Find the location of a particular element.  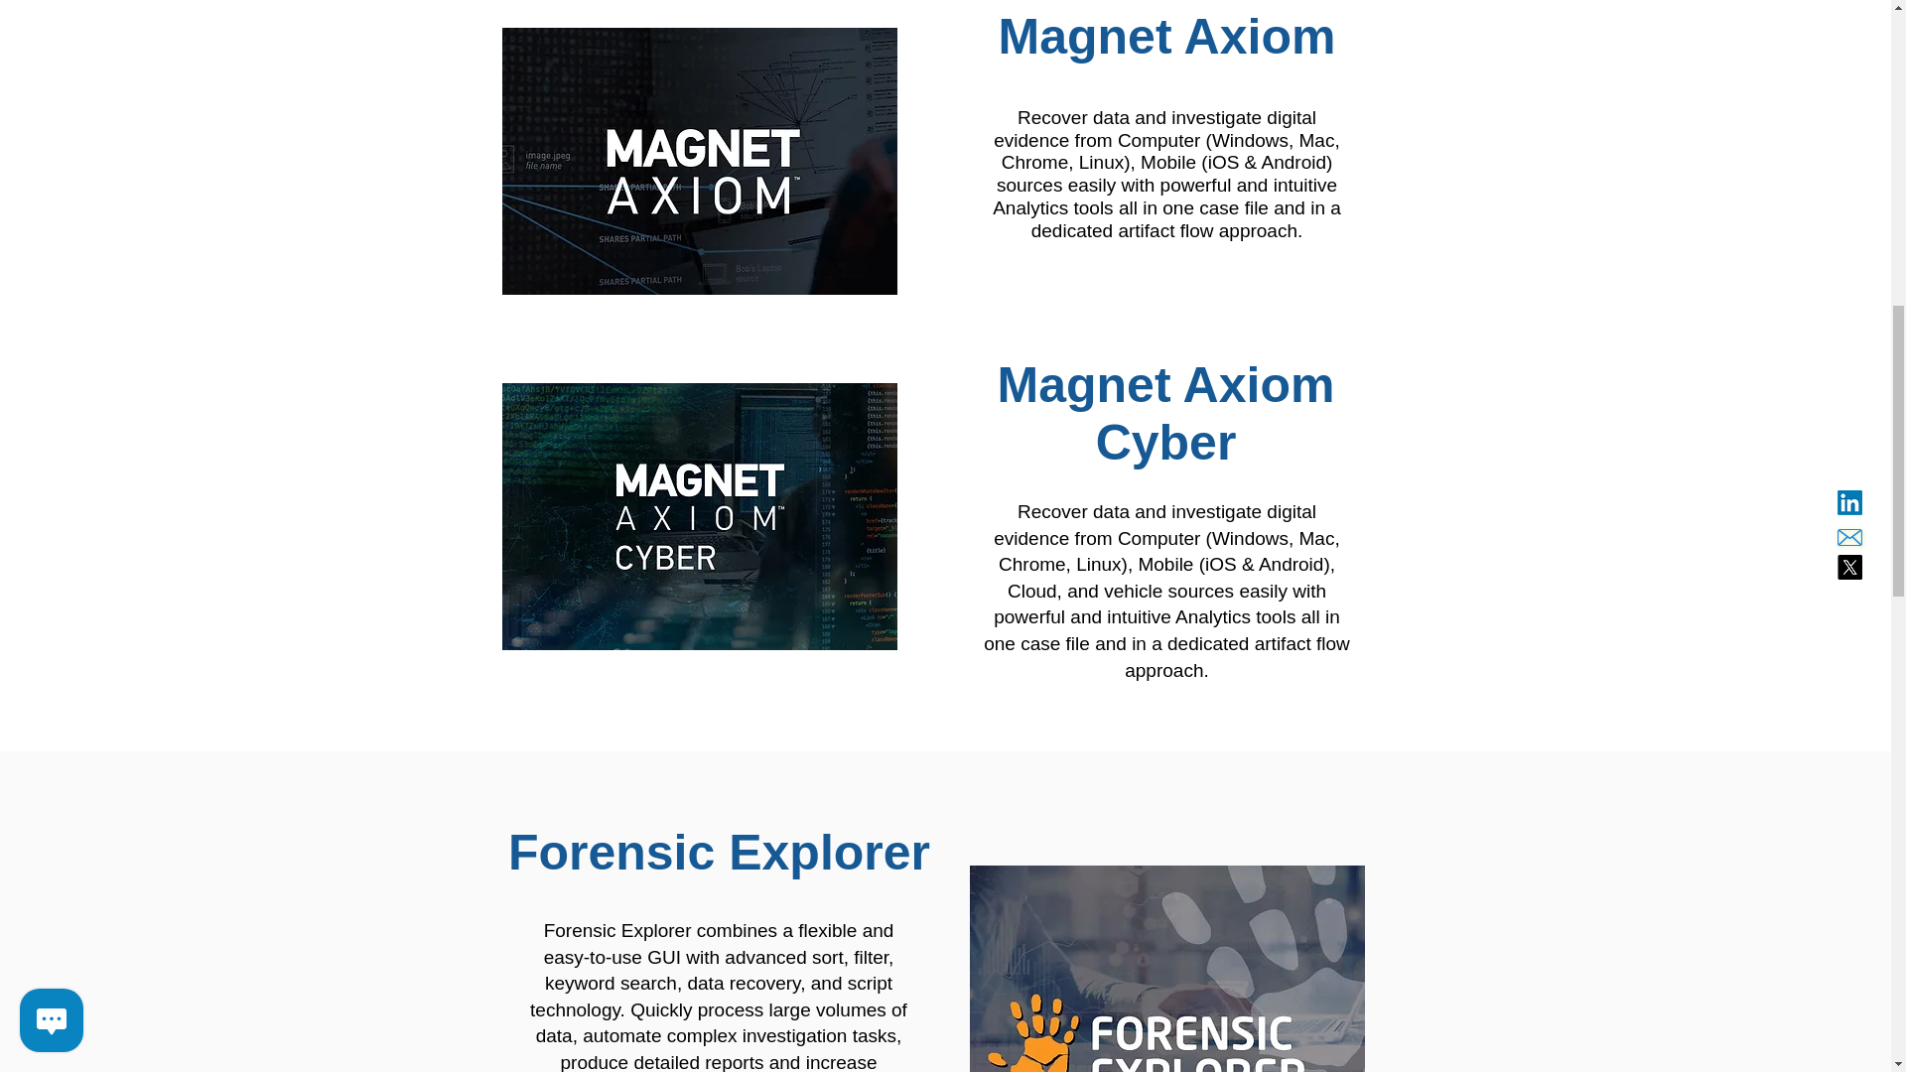

Digital forensic tool is located at coordinates (1165, 969).